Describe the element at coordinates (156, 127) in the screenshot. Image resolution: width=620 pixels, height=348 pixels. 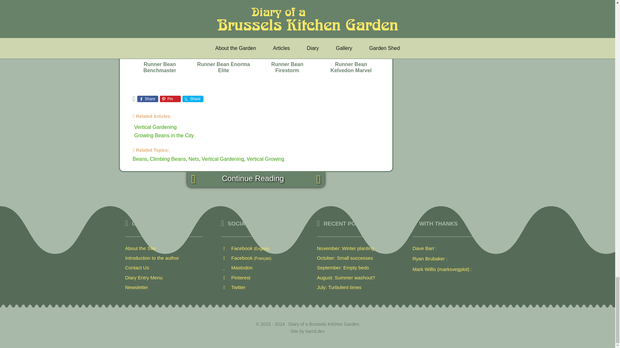
I see `Vertical Gardening` at that location.